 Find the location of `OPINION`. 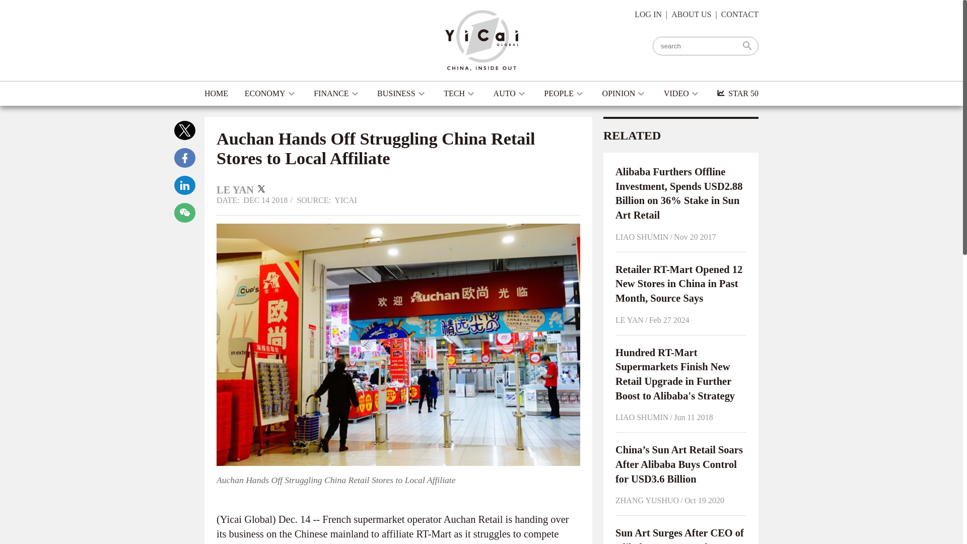

OPINION is located at coordinates (625, 94).